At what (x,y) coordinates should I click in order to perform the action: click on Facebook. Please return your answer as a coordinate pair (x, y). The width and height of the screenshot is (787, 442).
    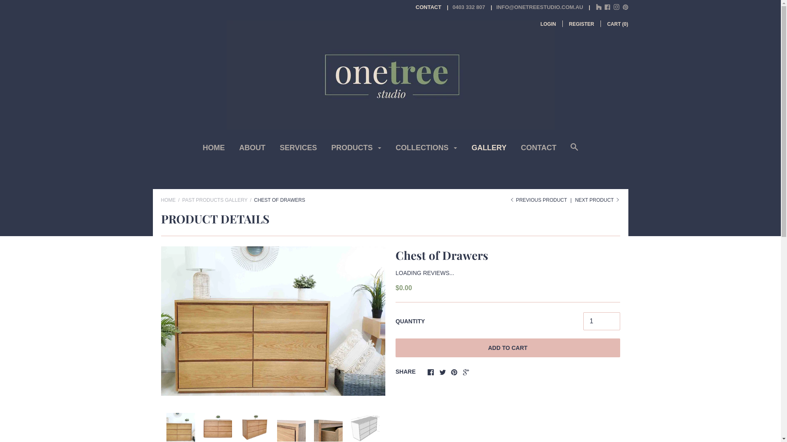
    Looking at the image, I should click on (431, 373).